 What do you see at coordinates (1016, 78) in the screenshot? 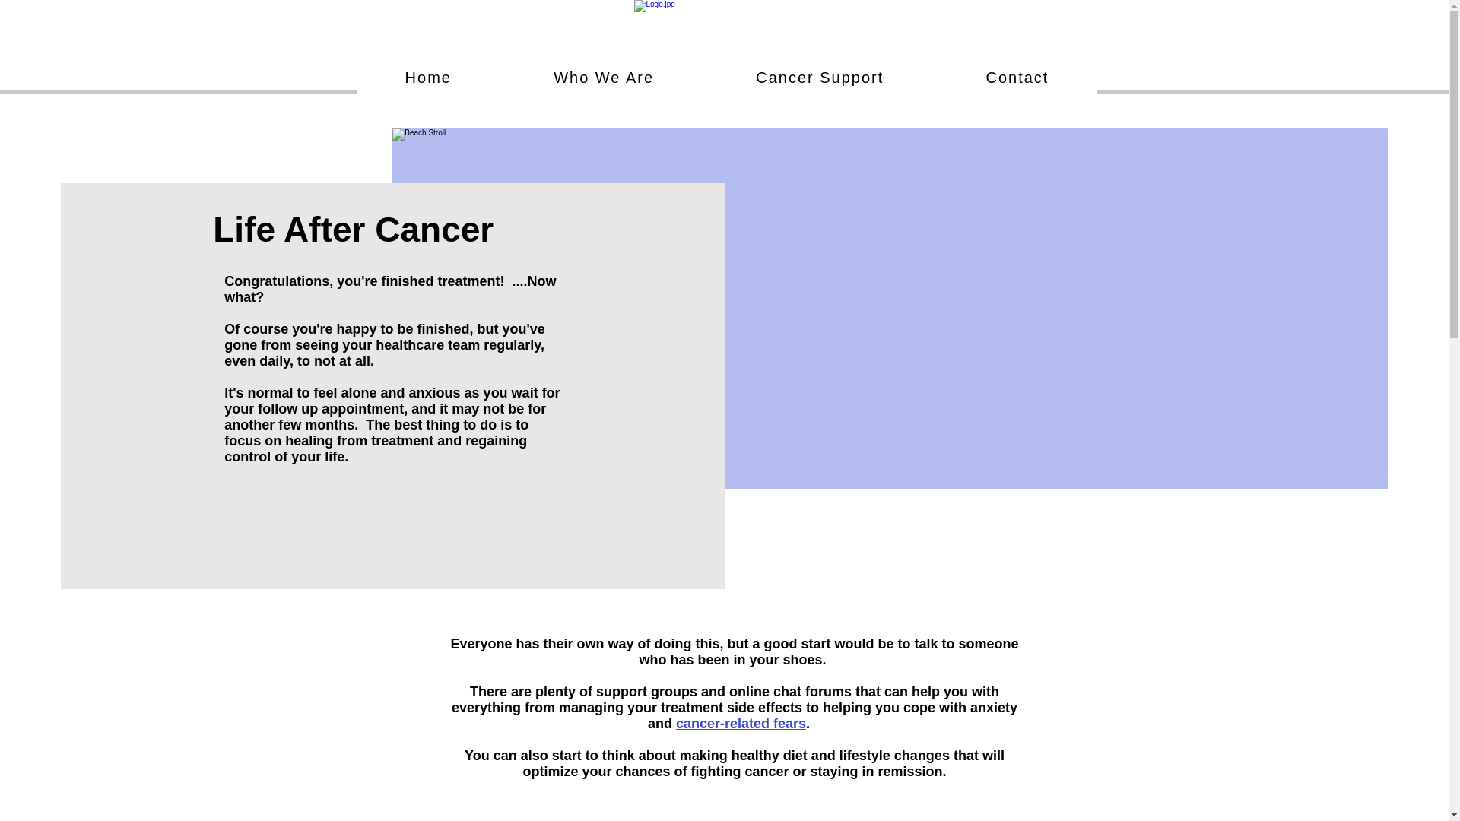
I see `Contact` at bounding box center [1016, 78].